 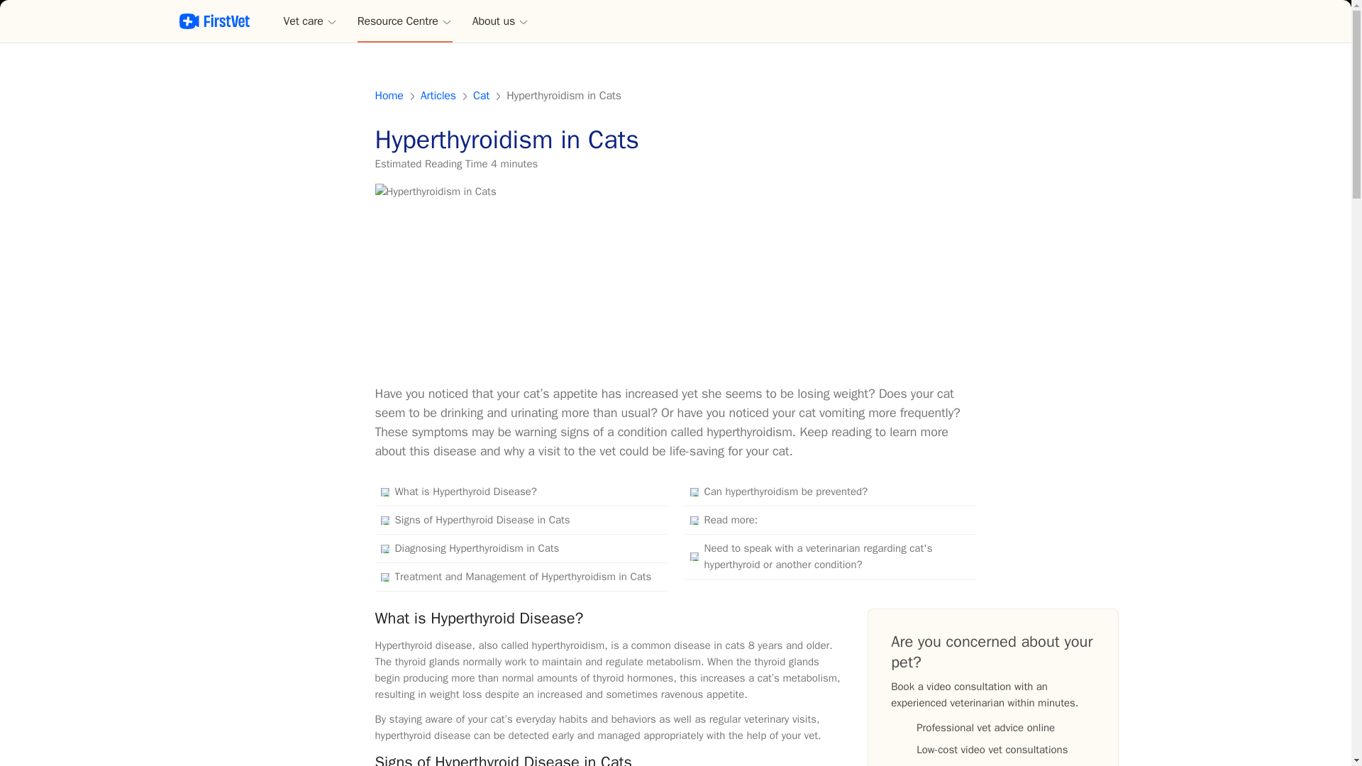 I want to click on Resource Centre, so click(x=404, y=21).